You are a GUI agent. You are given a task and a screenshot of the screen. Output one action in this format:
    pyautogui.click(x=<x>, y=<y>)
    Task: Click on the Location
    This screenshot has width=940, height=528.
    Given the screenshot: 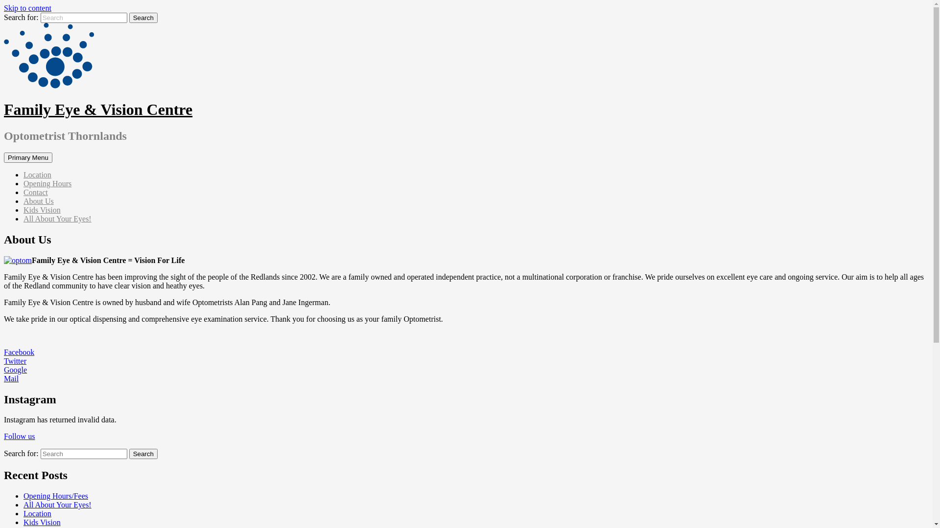 What is the action you would take?
    pyautogui.click(x=37, y=513)
    